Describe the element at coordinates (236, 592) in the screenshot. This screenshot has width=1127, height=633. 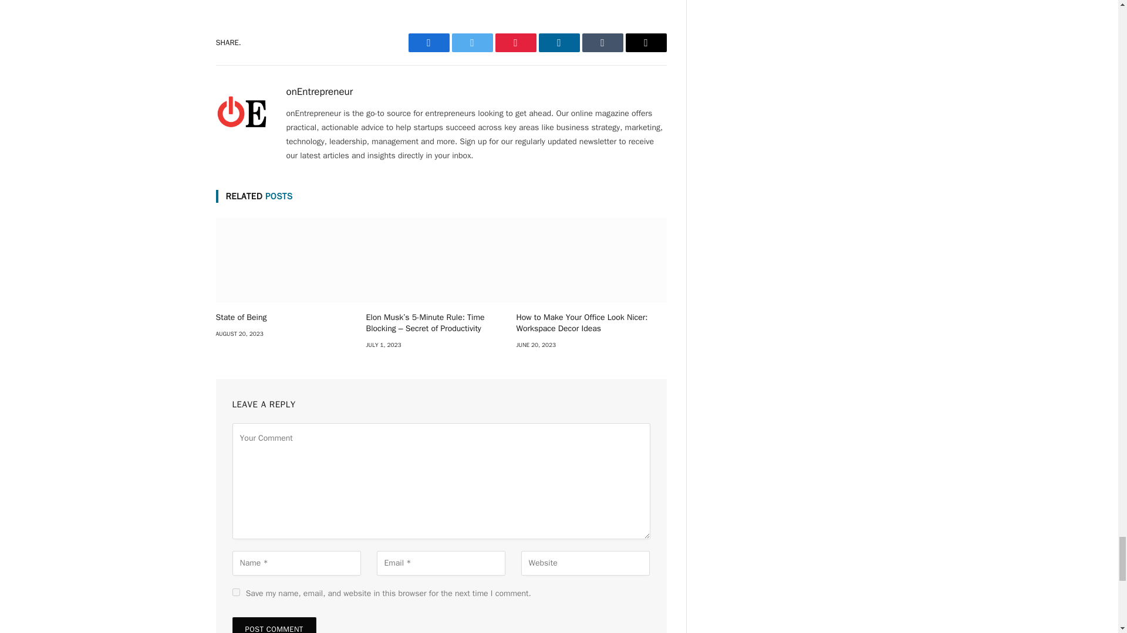
I see `yes` at that location.